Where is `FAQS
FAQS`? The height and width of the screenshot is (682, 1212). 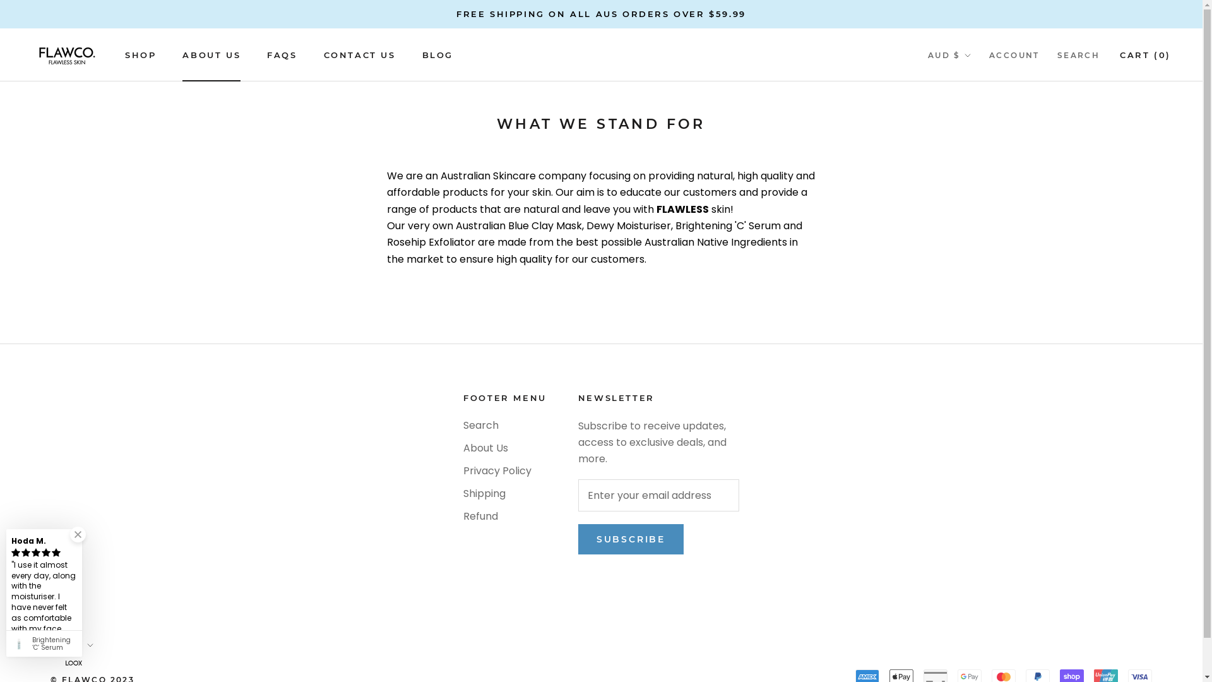
FAQS
FAQS is located at coordinates (282, 55).